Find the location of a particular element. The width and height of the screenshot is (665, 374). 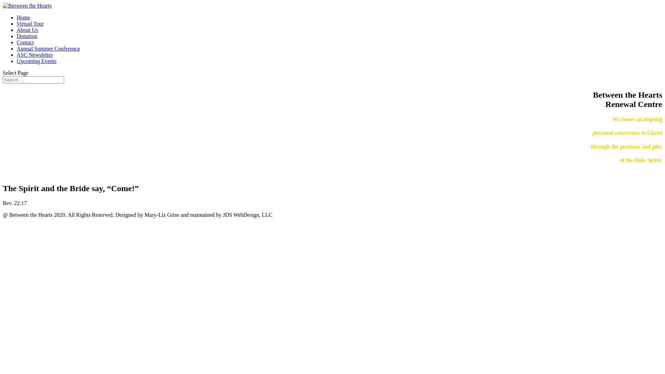

About Us is located at coordinates (27, 30).